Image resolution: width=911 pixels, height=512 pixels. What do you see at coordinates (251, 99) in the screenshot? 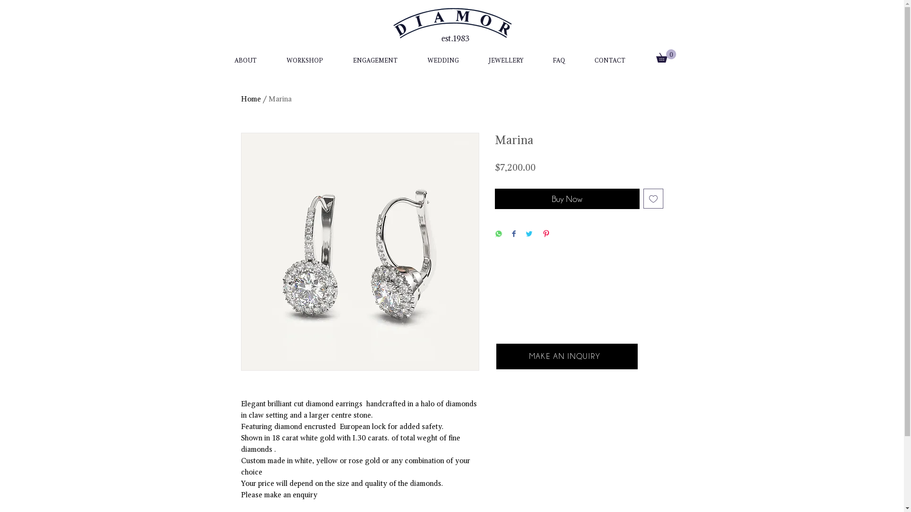
I see `Home` at bounding box center [251, 99].